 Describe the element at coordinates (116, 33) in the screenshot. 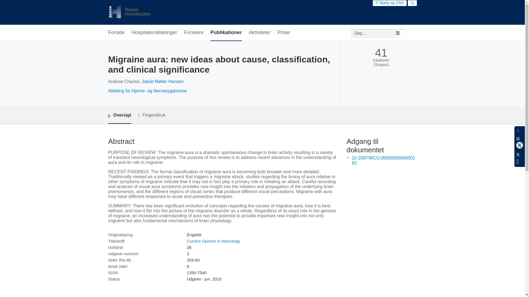

I see `Forside` at that location.